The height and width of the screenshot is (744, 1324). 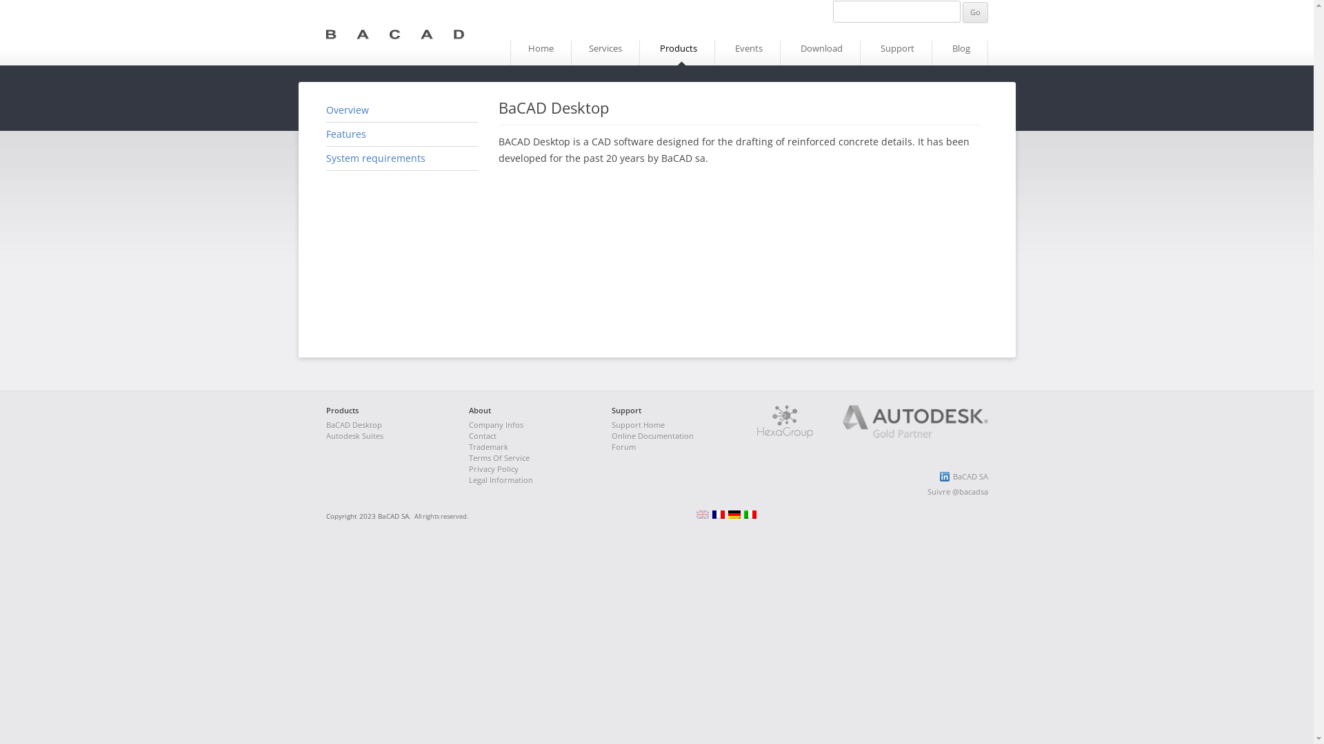 What do you see at coordinates (541, 53) in the screenshot?
I see `Home` at bounding box center [541, 53].